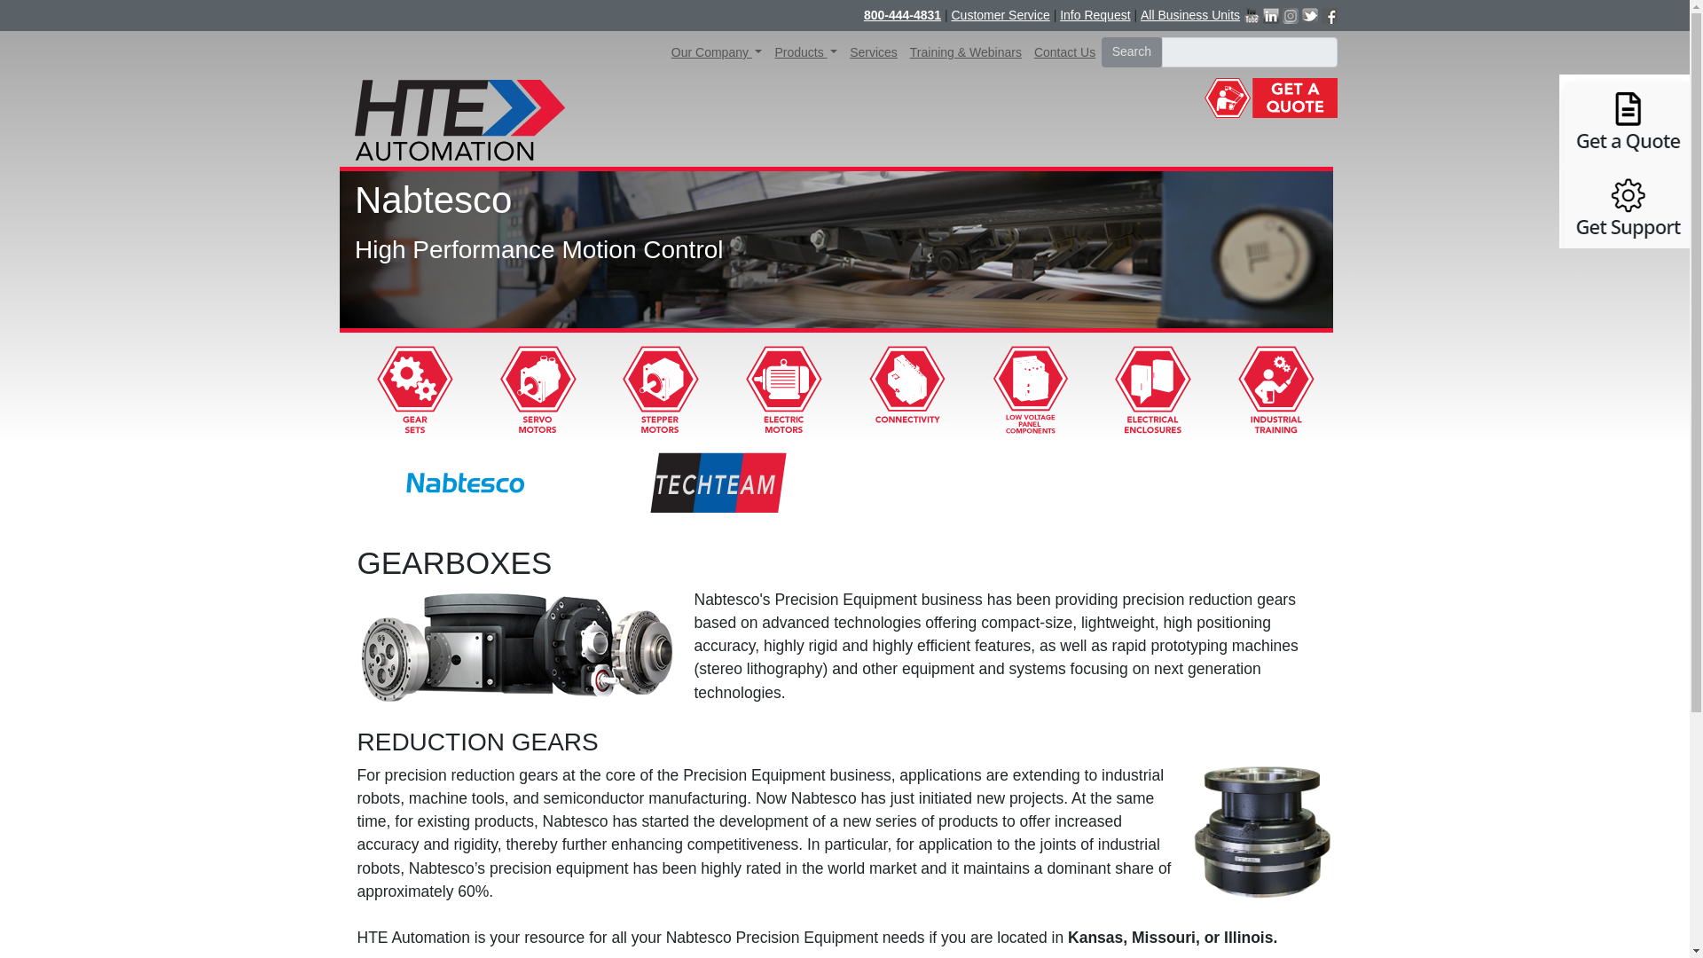 The height and width of the screenshot is (958, 1703). I want to click on Customer Service, so click(999, 15).